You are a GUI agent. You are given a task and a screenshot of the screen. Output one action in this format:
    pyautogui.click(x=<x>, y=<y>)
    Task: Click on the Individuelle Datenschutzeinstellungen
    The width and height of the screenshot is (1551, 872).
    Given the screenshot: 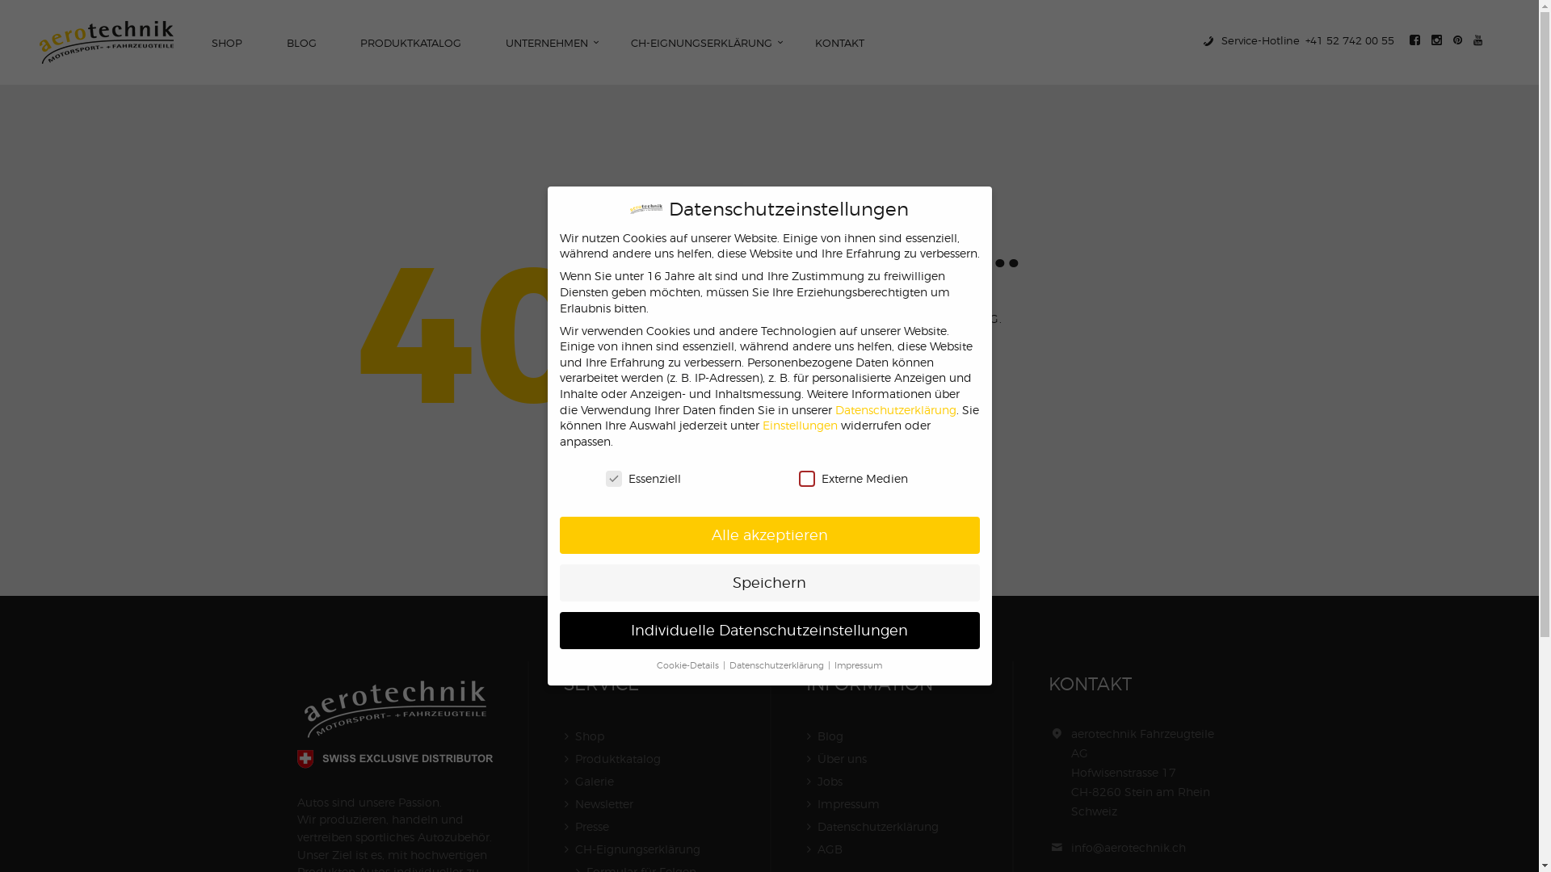 What is the action you would take?
    pyautogui.click(x=769, y=631)
    